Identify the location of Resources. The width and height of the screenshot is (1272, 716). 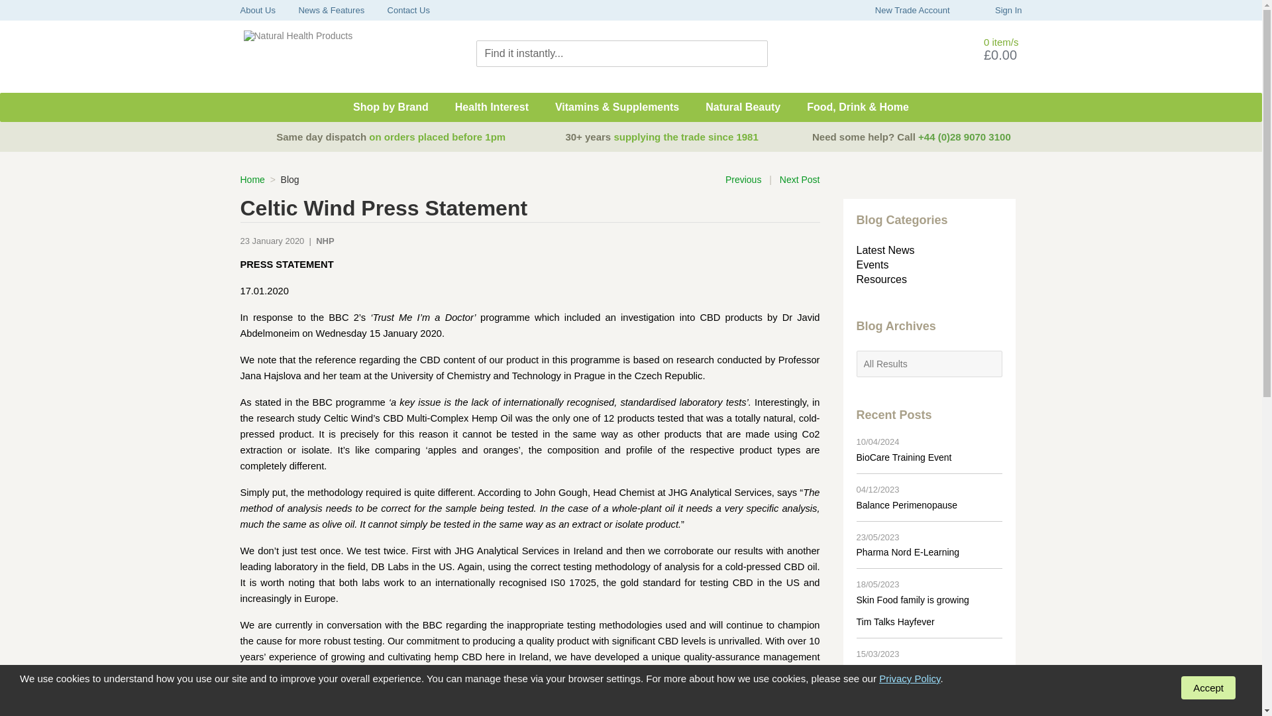
(881, 279).